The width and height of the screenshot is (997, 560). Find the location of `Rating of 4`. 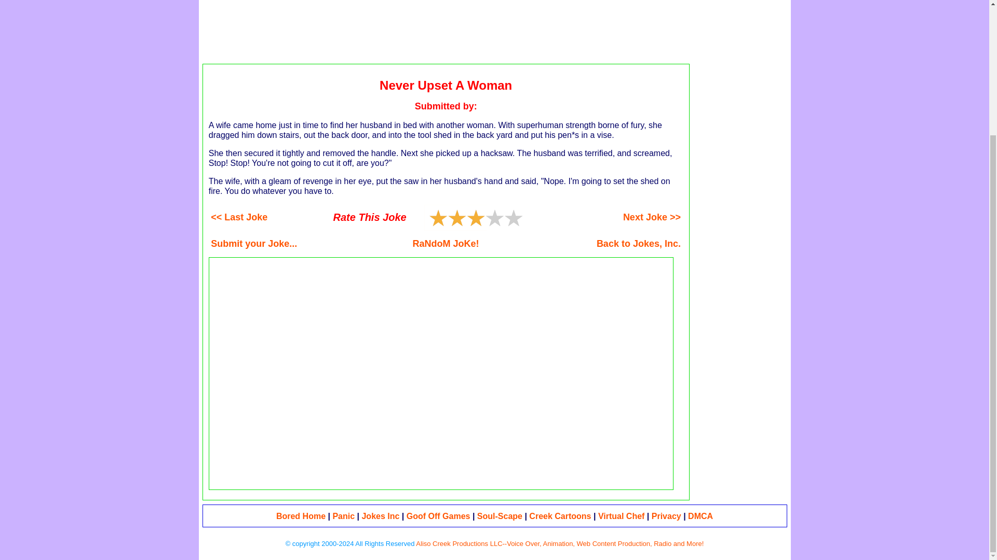

Rating of 4 is located at coordinates (464, 218).